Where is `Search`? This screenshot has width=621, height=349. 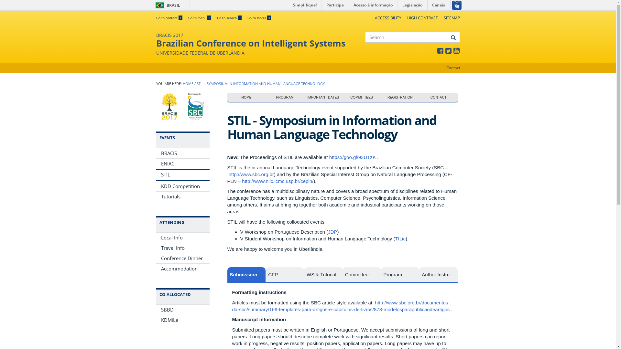 Search is located at coordinates (365, 48).